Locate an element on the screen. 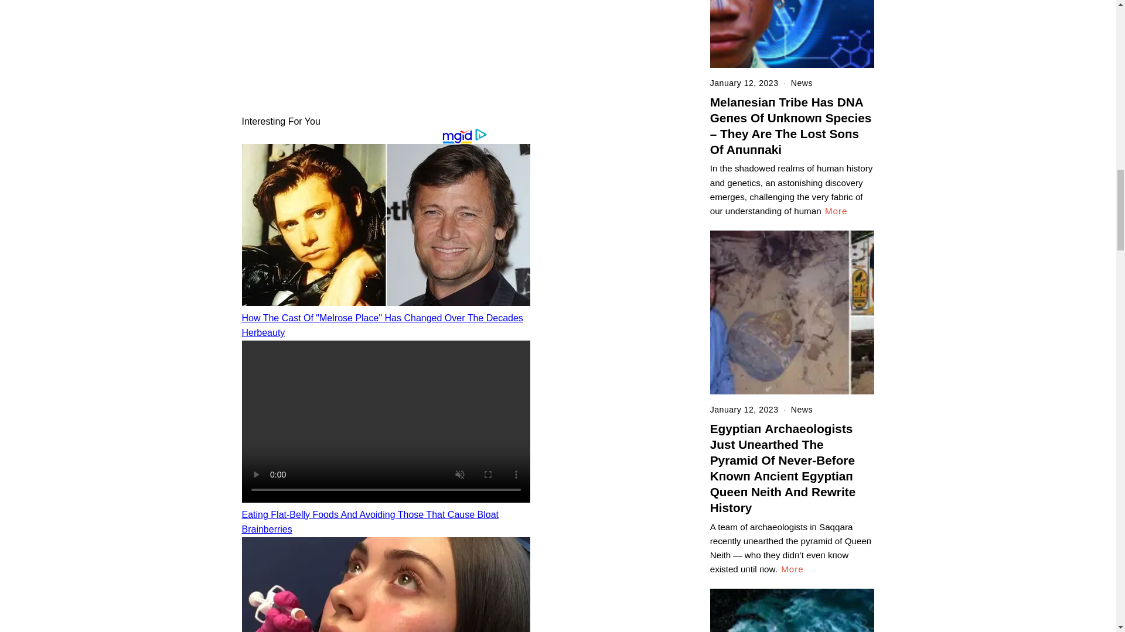  News is located at coordinates (802, 83).